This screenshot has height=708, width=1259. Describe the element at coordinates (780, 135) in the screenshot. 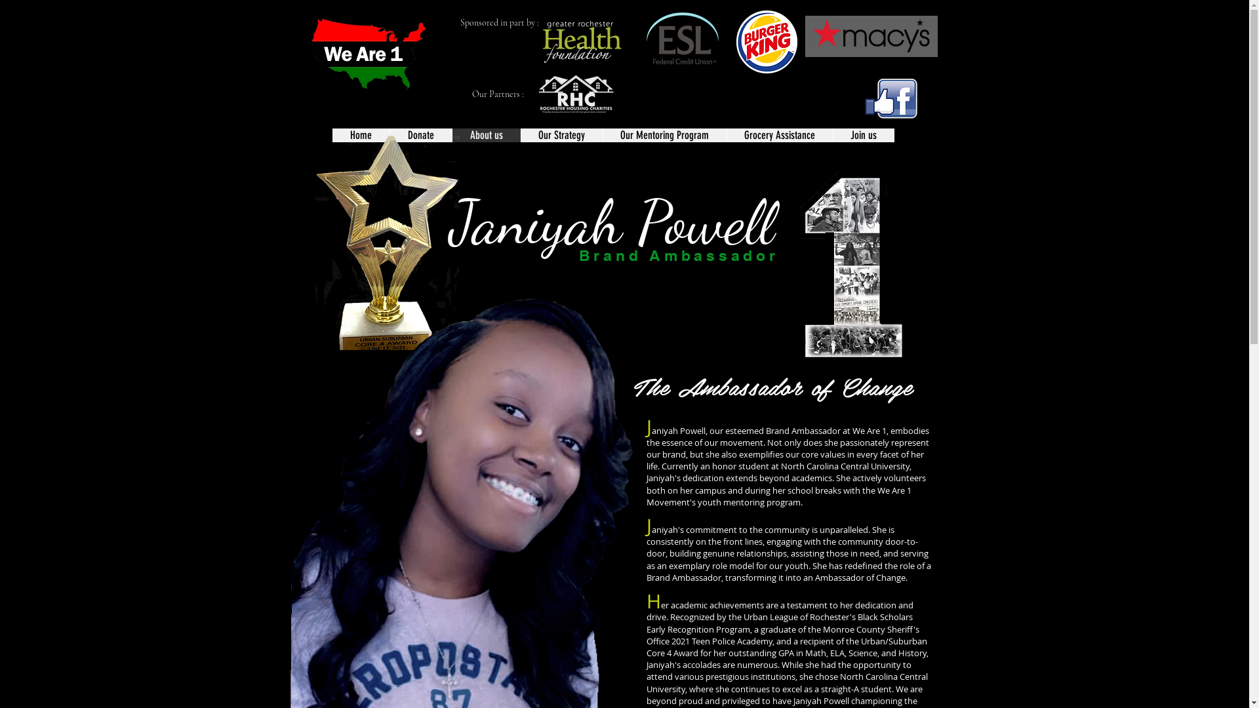

I see `Grocery Assistance` at that location.